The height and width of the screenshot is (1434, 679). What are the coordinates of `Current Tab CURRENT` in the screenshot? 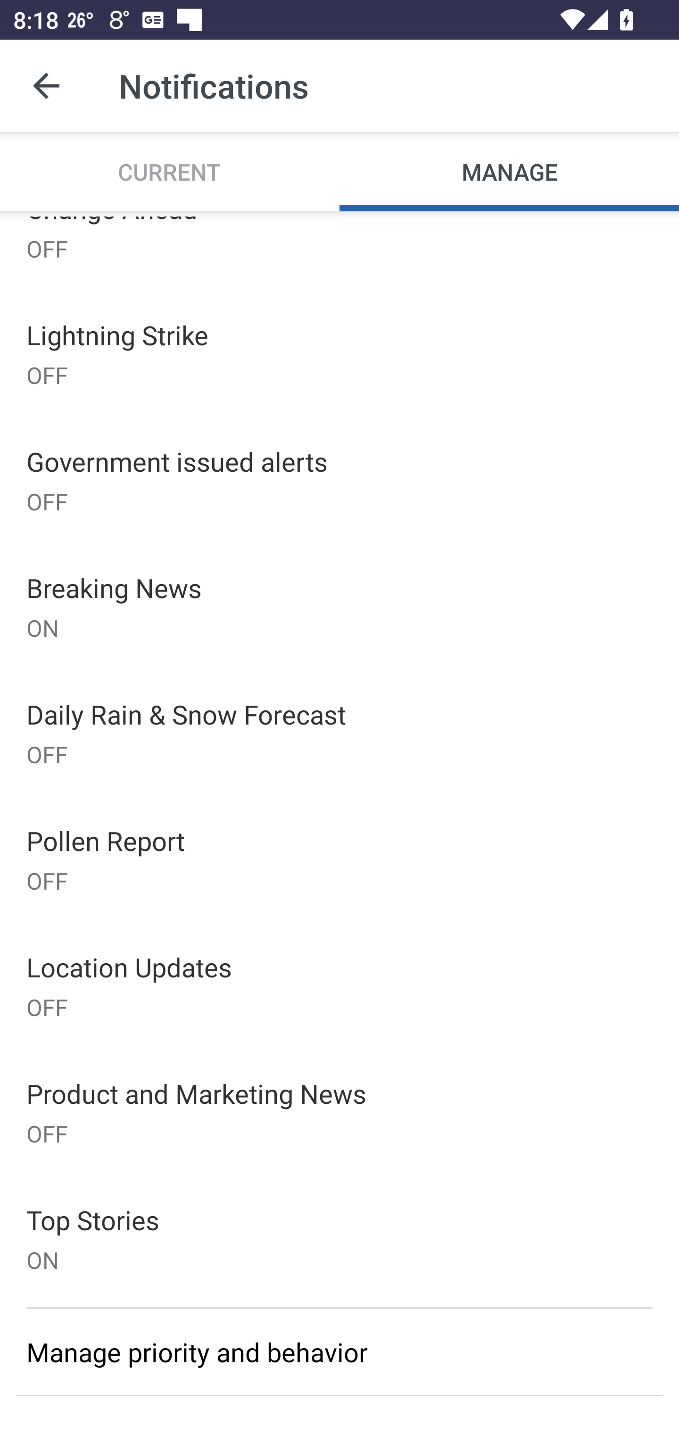 It's located at (170, 171).